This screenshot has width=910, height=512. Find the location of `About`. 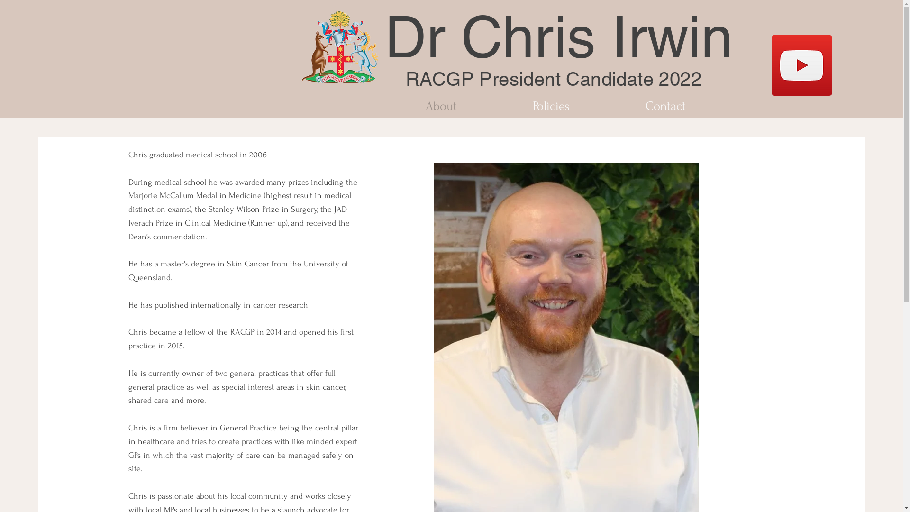

About is located at coordinates (441, 106).